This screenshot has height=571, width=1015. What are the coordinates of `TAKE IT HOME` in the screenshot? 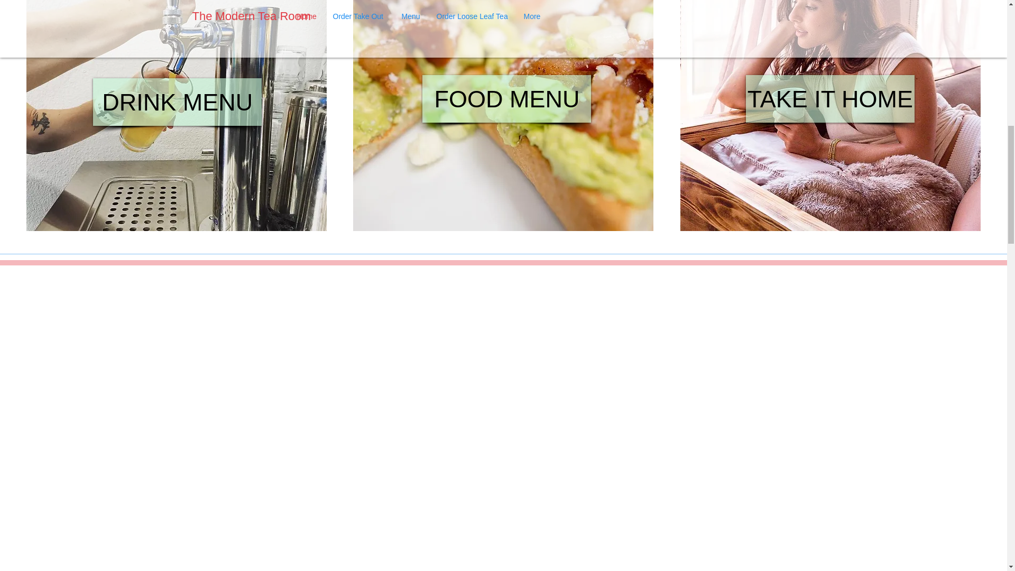 It's located at (830, 98).